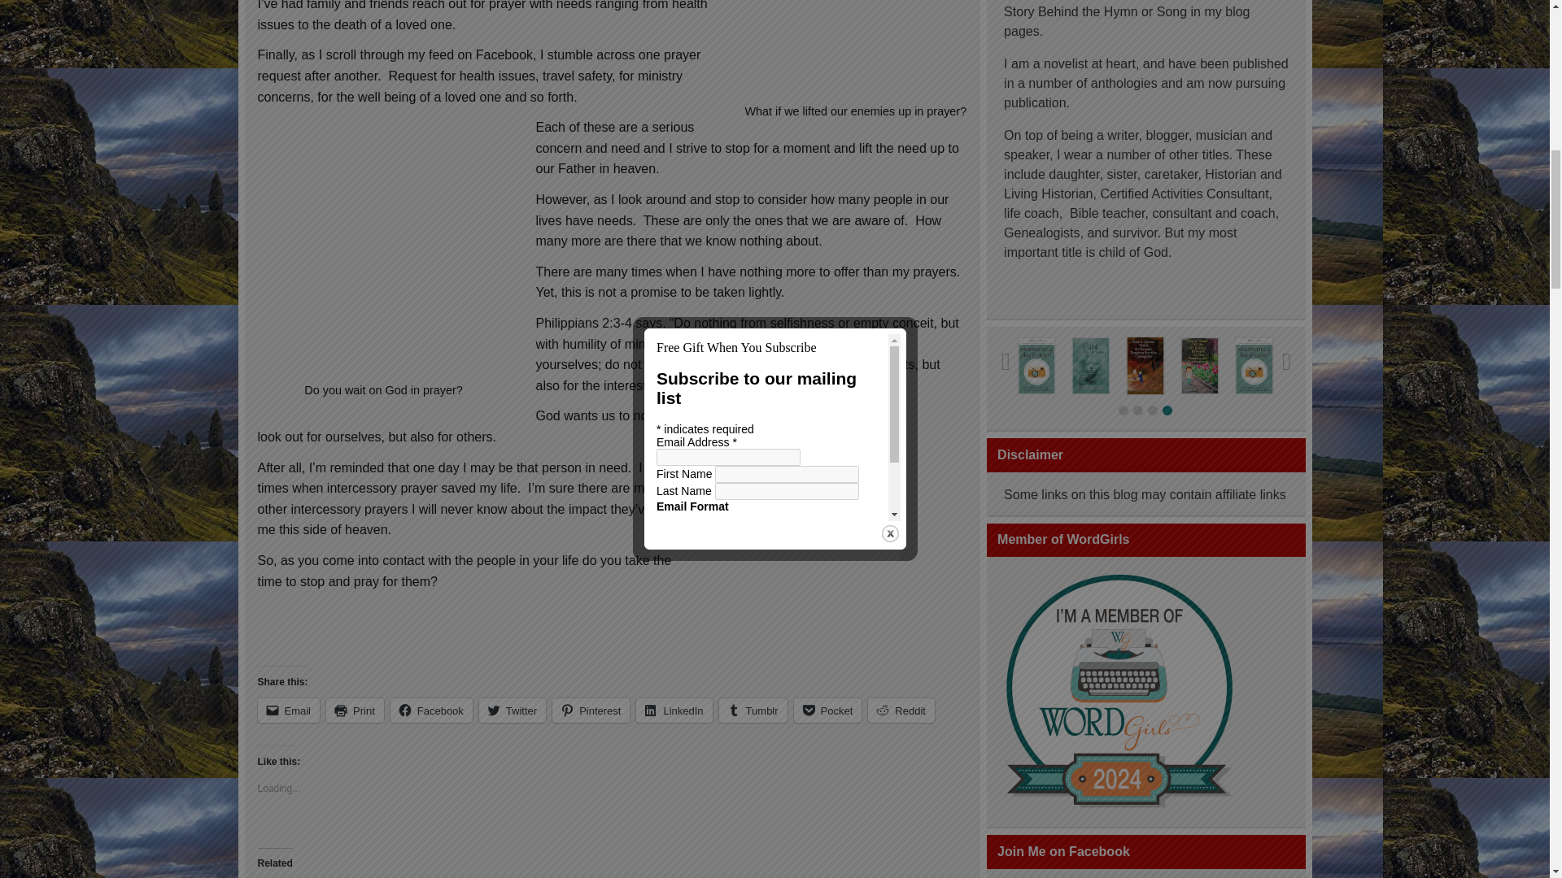  Describe the element at coordinates (288, 710) in the screenshot. I see `Click to email a link to a friend` at that location.